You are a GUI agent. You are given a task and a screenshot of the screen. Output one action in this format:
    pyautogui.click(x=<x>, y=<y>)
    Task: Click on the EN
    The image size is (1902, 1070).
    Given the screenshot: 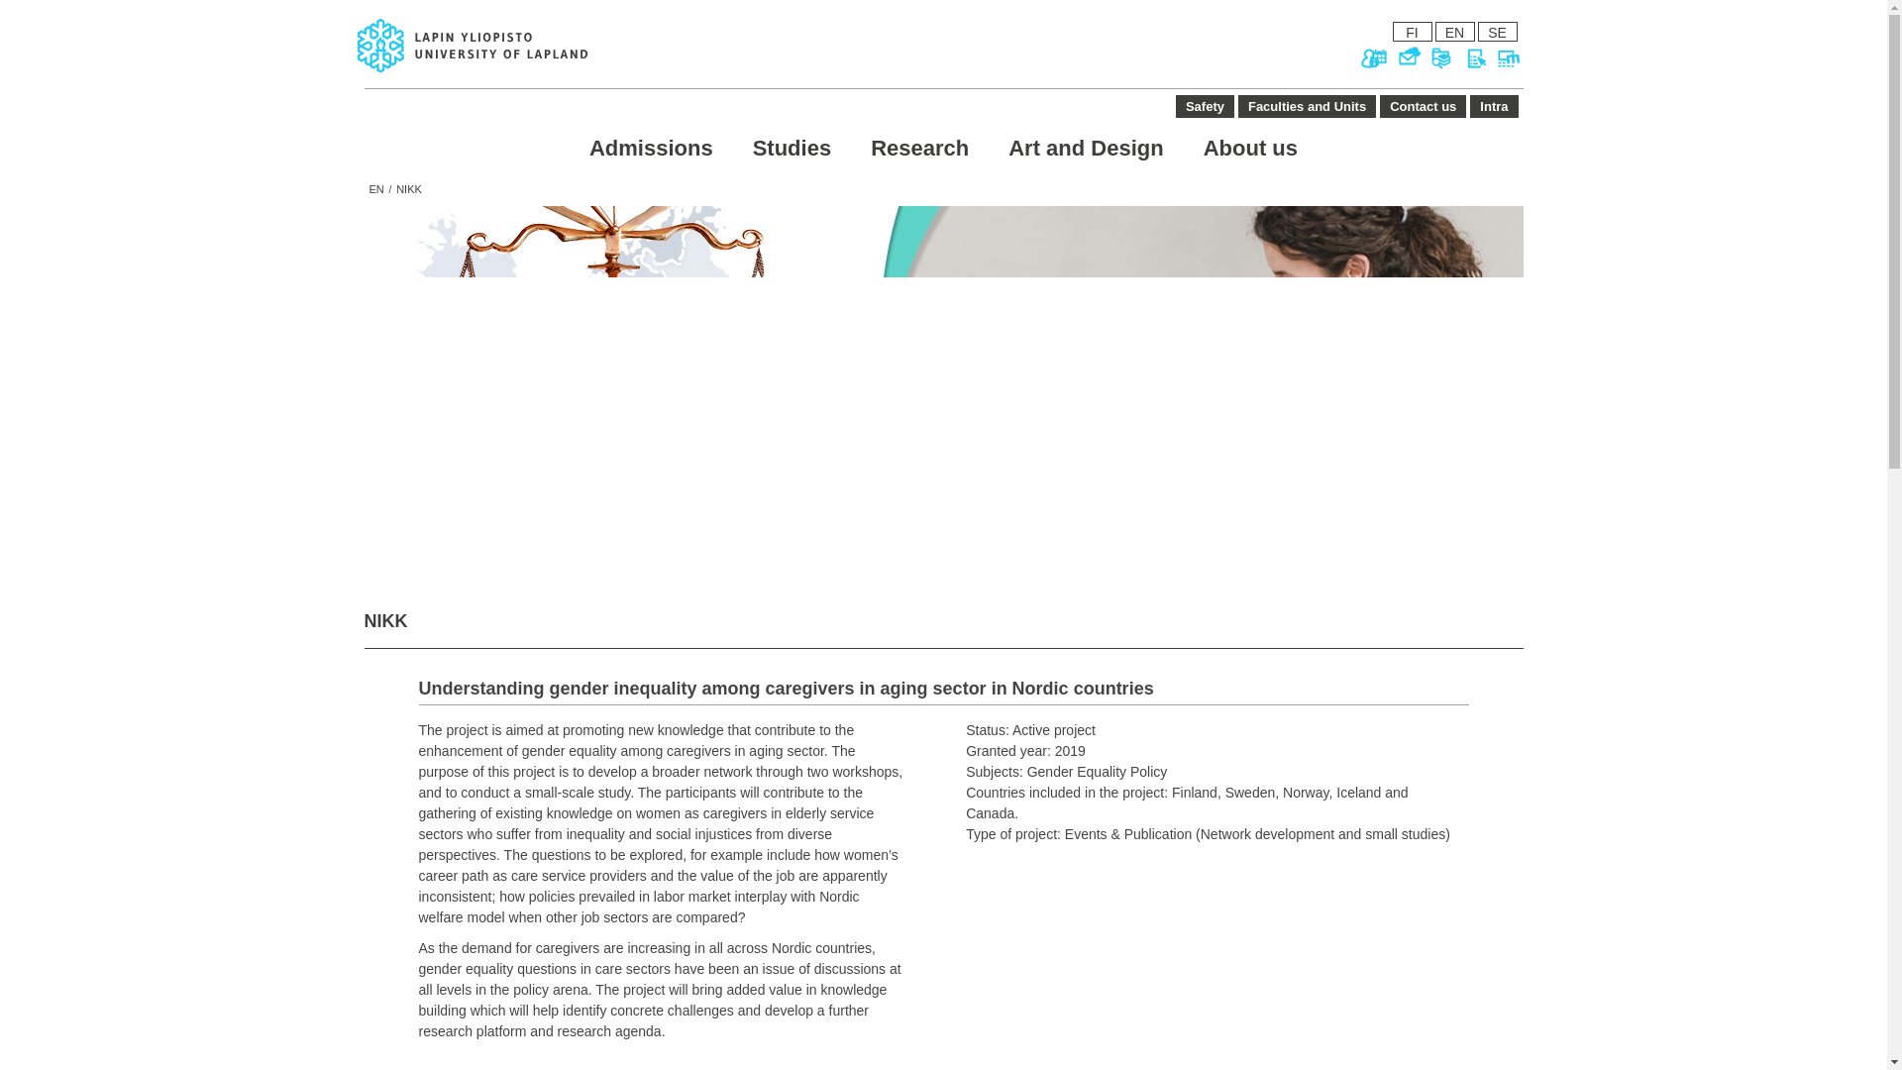 What is the action you would take?
    pyautogui.click(x=1454, y=32)
    